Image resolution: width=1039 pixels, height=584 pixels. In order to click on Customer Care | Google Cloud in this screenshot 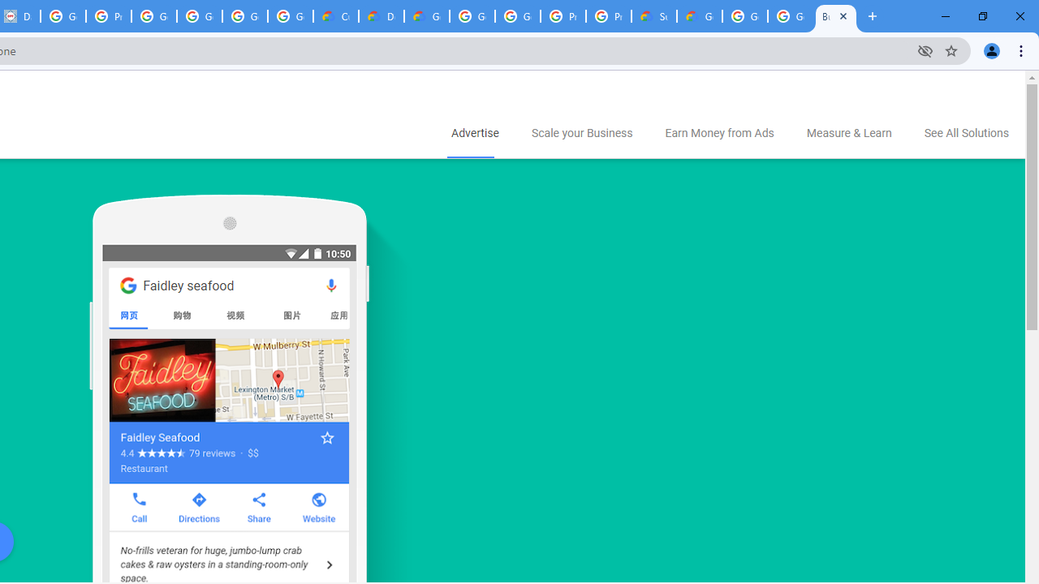, I will do `click(336, 16)`.